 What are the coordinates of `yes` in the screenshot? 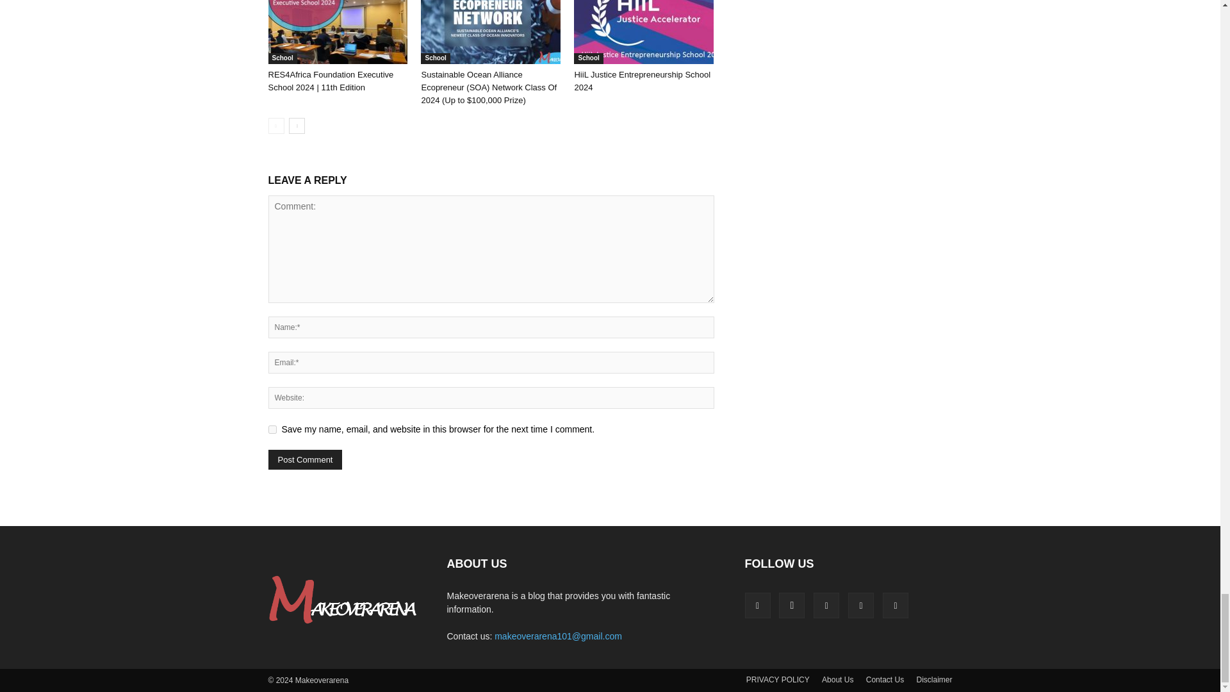 It's located at (272, 429).